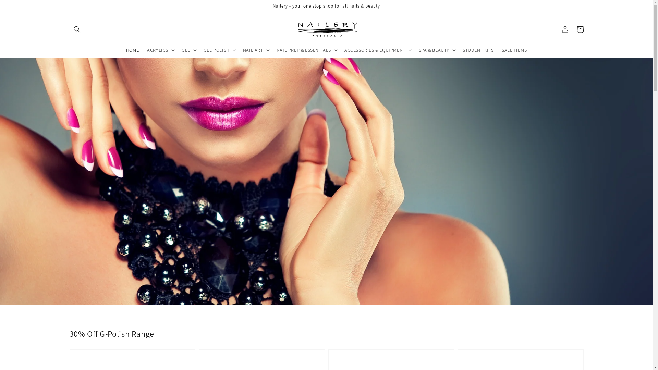  I want to click on STUDENT KITS, so click(478, 50).